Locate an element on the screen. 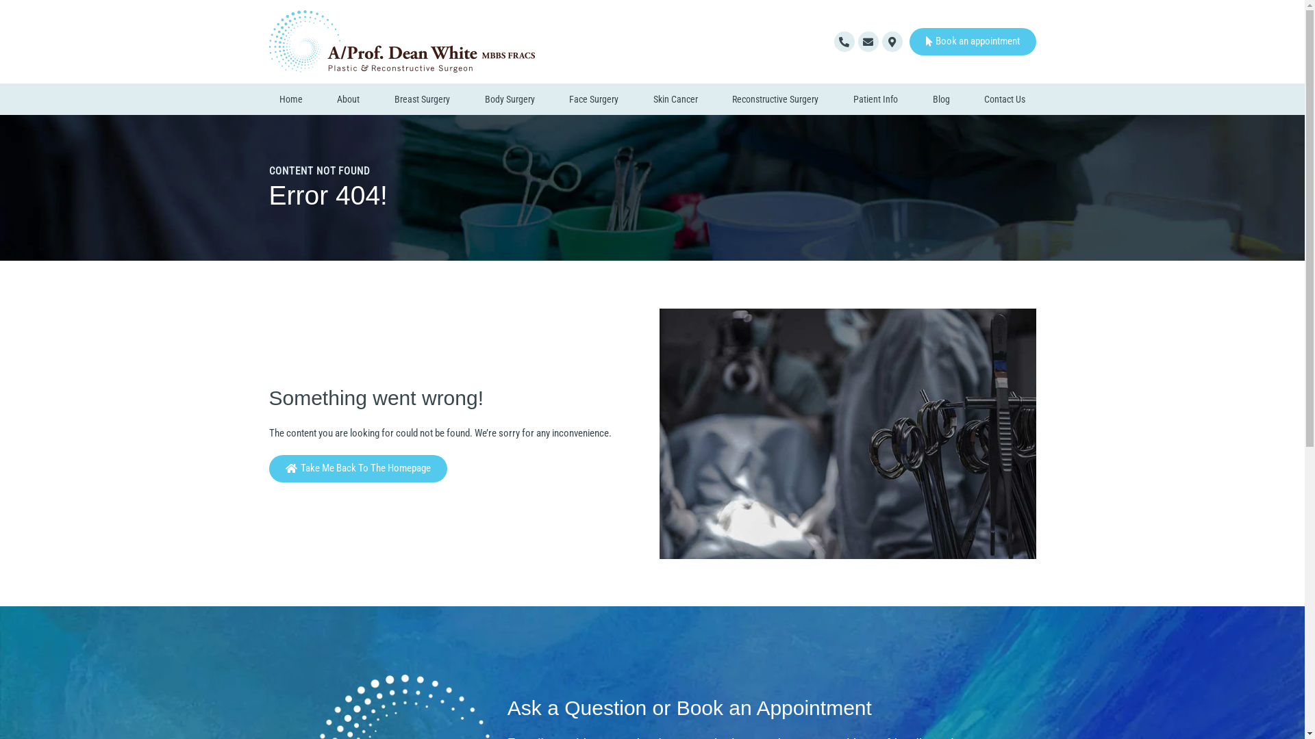 This screenshot has width=1315, height=739. About is located at coordinates (349, 99).